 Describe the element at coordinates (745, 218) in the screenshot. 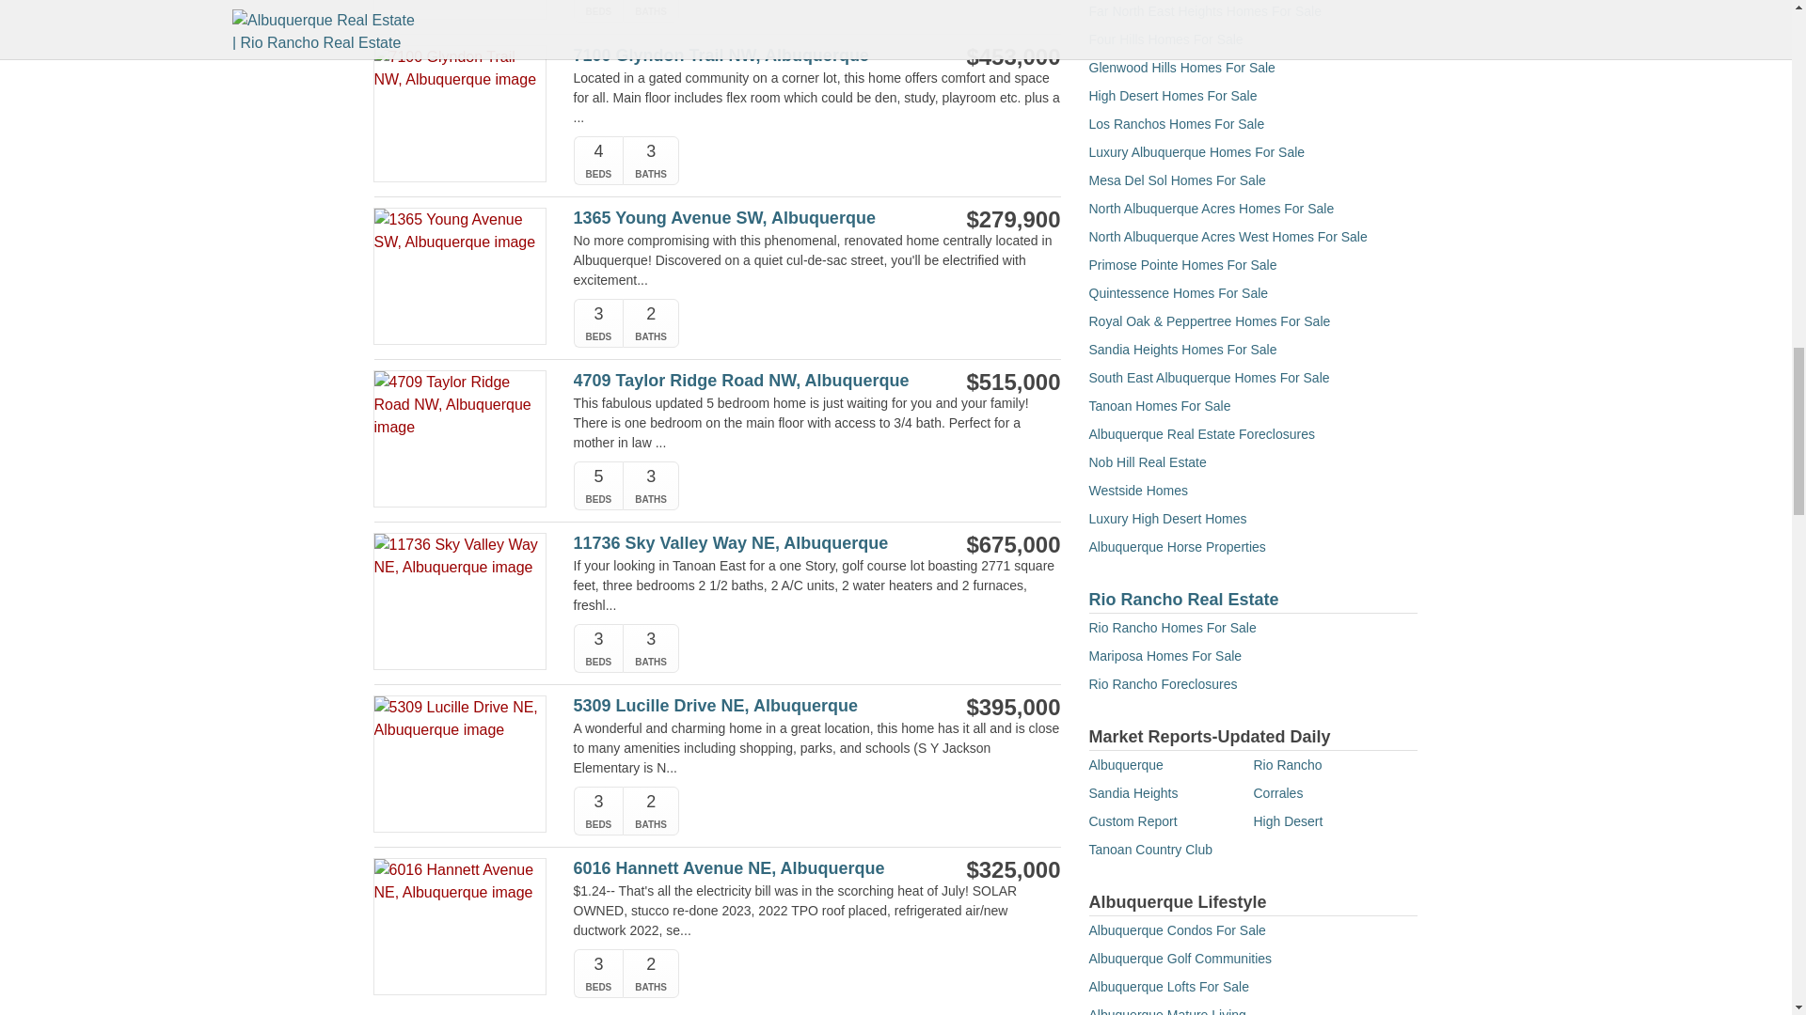

I see `1365 Young Avenue SW, Albuquerque` at that location.